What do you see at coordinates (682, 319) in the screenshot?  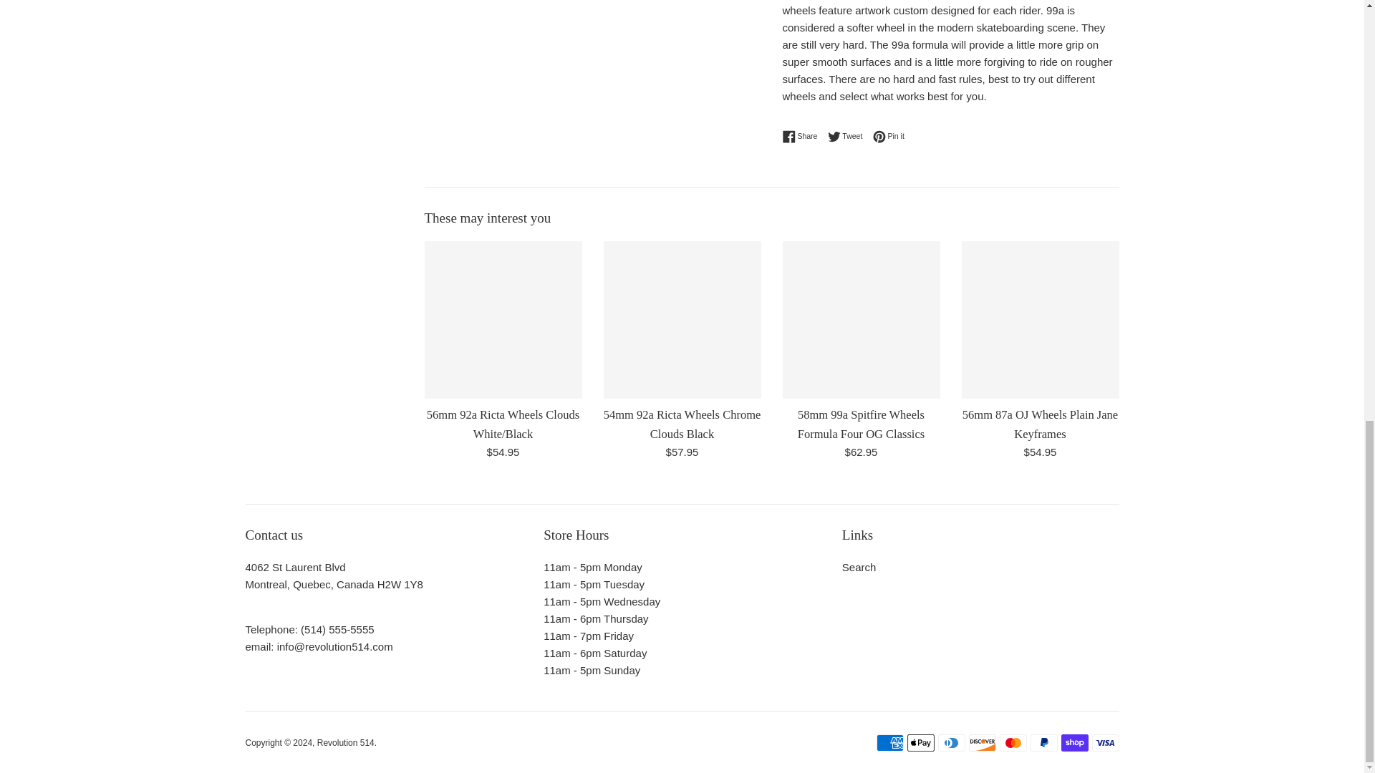 I see `54mm 92a Ricta Wheels Chrome Clouds Black` at bounding box center [682, 319].